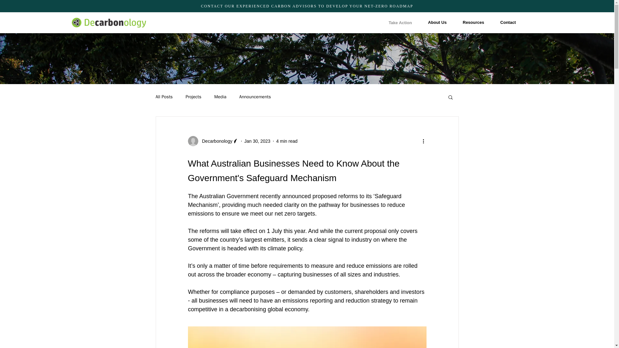  Describe the element at coordinates (437, 23) in the screenshot. I see `About Us` at that location.